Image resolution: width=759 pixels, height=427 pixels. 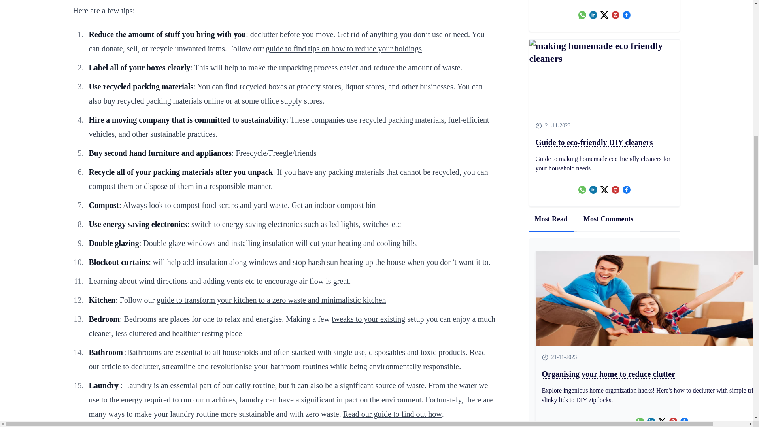 I want to click on Read our guide to find out how, so click(x=392, y=414).